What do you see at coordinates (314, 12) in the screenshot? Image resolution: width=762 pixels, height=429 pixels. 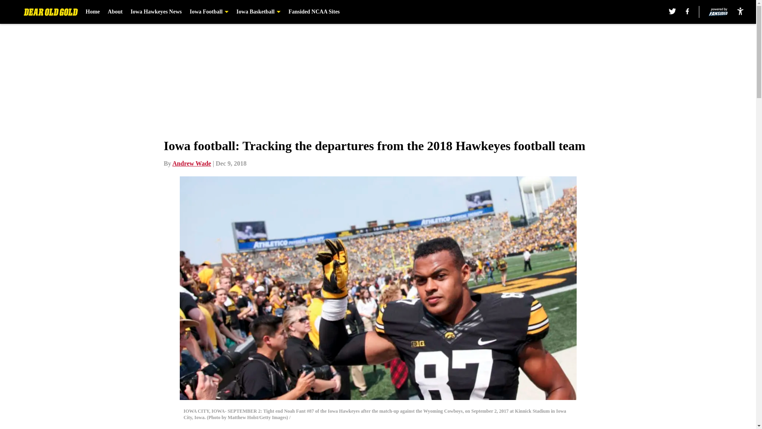 I see `Fansided NCAA Sites` at bounding box center [314, 12].